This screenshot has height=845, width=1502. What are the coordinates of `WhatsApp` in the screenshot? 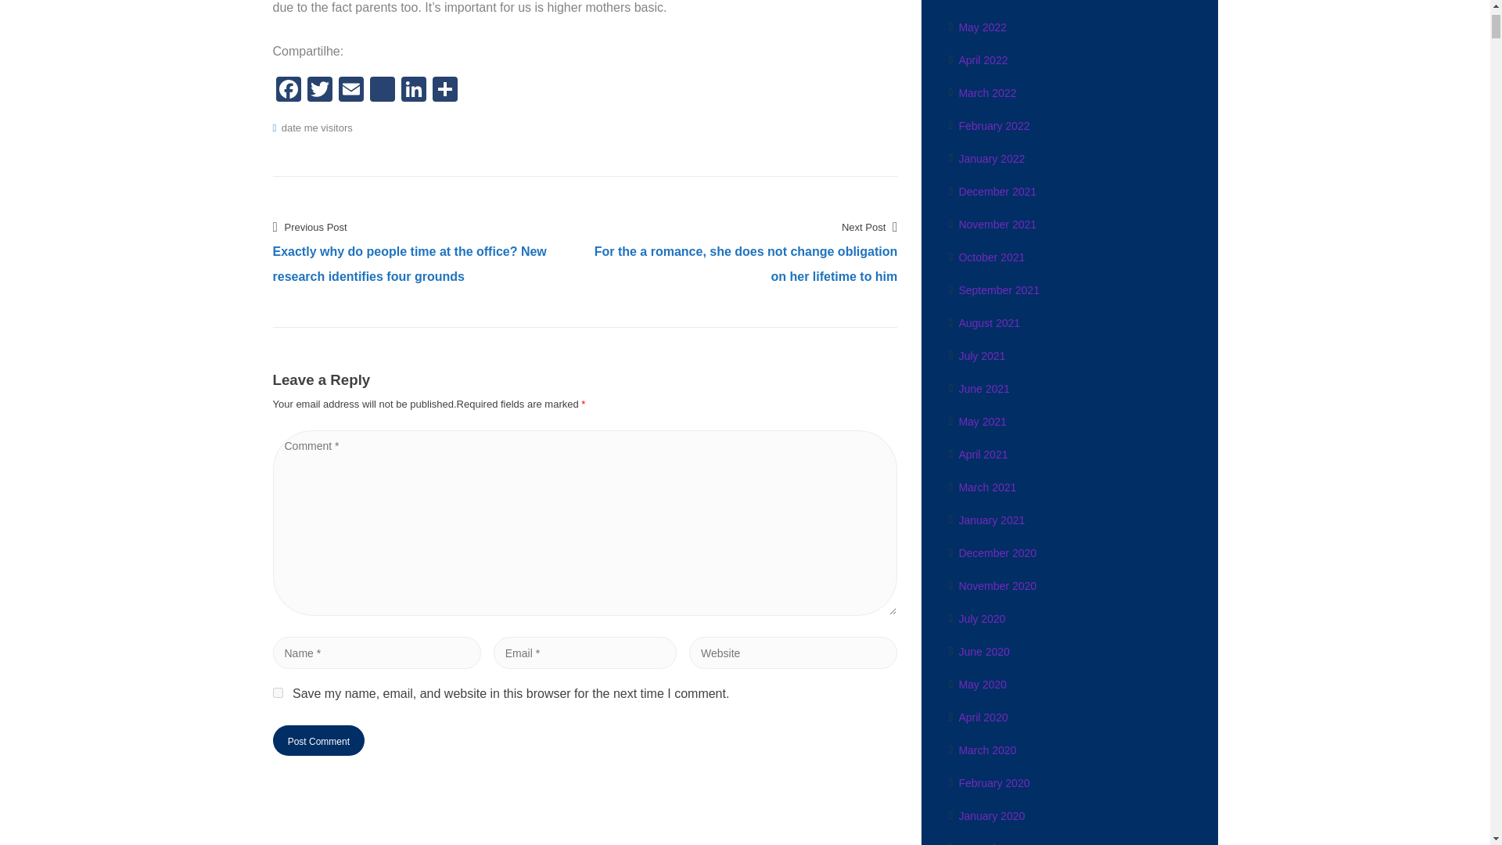 It's located at (382, 91).